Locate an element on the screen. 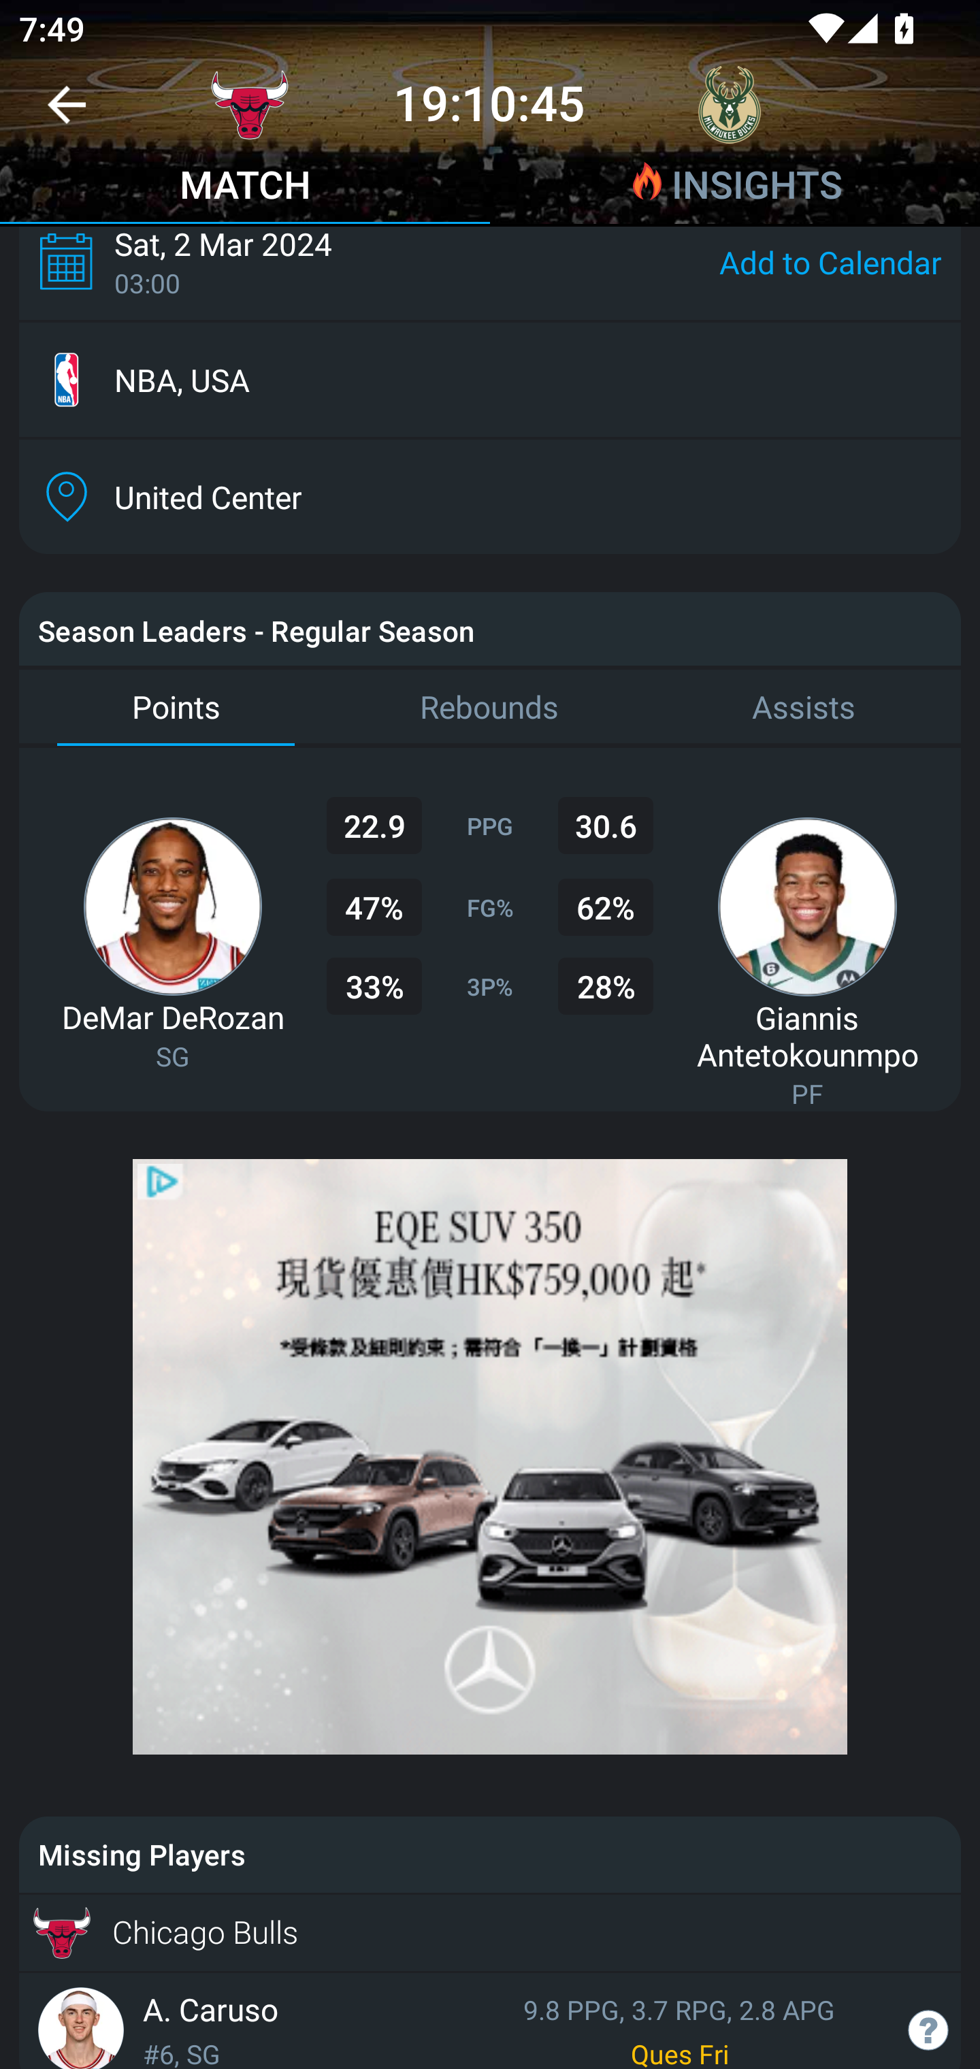  Rebounds is located at coordinates (490, 708).